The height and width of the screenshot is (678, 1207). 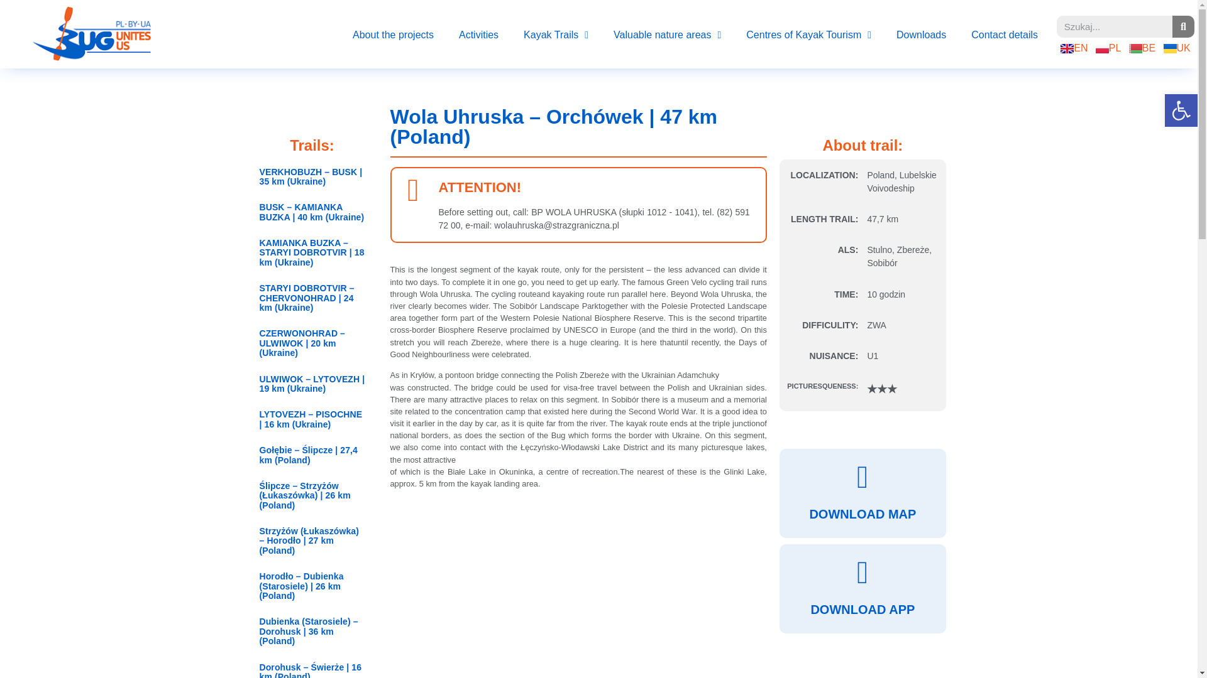 I want to click on Valuable nature areas, so click(x=668, y=35).